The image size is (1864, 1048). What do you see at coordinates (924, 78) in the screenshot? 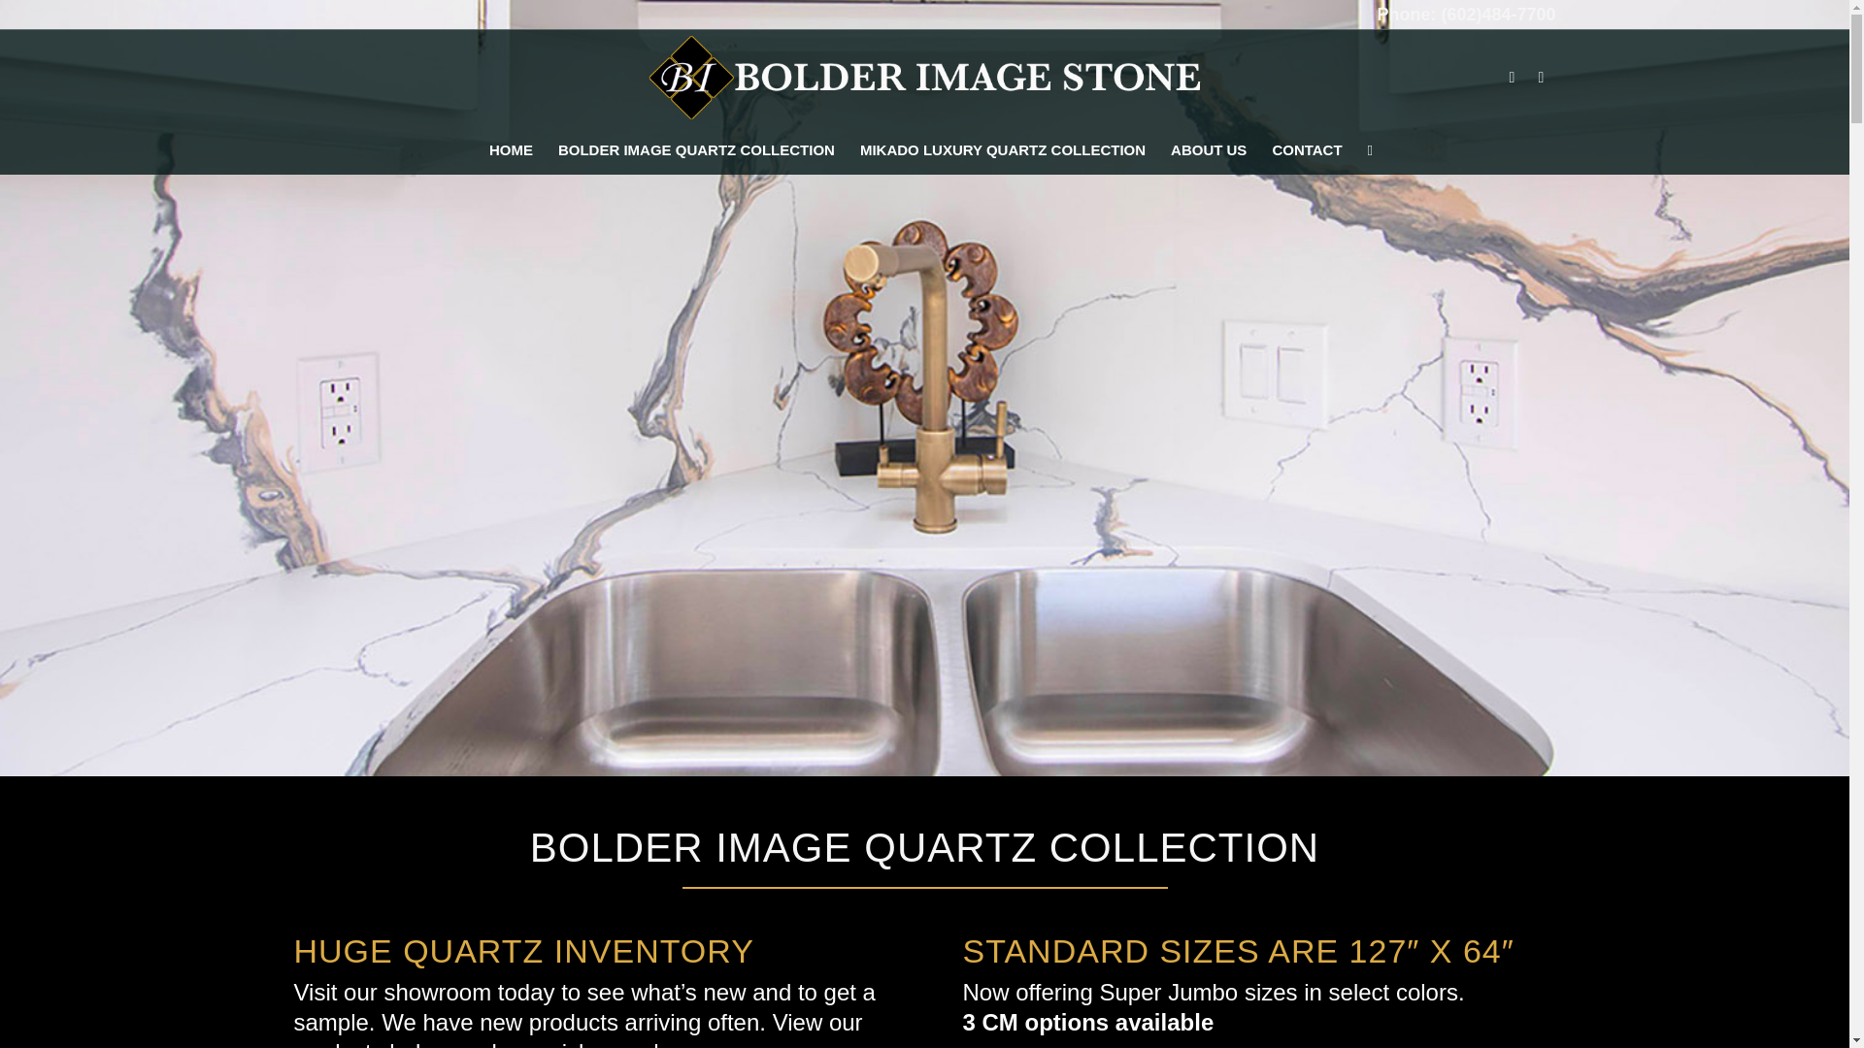
I see `Bolder Image Stone Logo` at bounding box center [924, 78].